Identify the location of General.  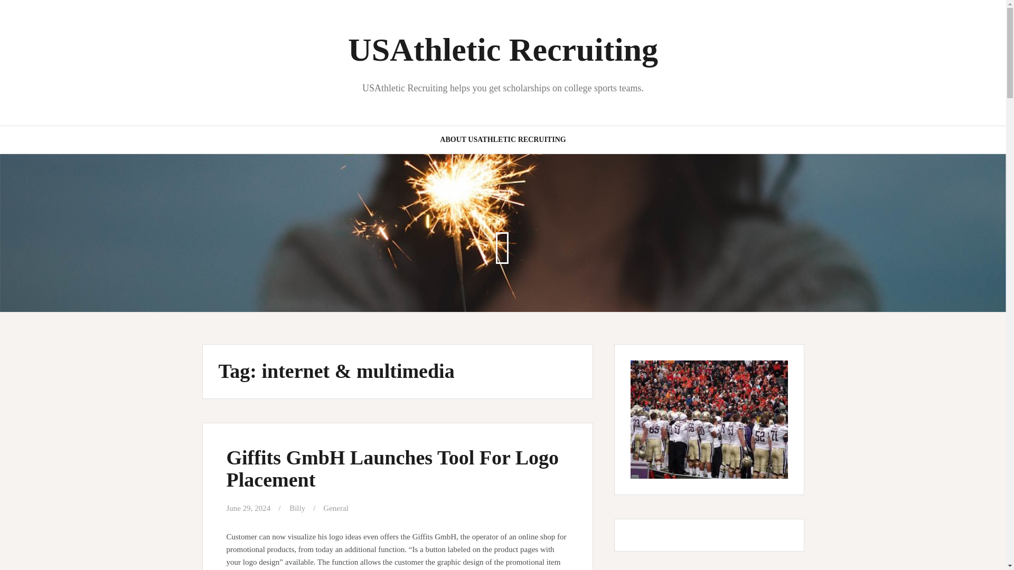
(335, 508).